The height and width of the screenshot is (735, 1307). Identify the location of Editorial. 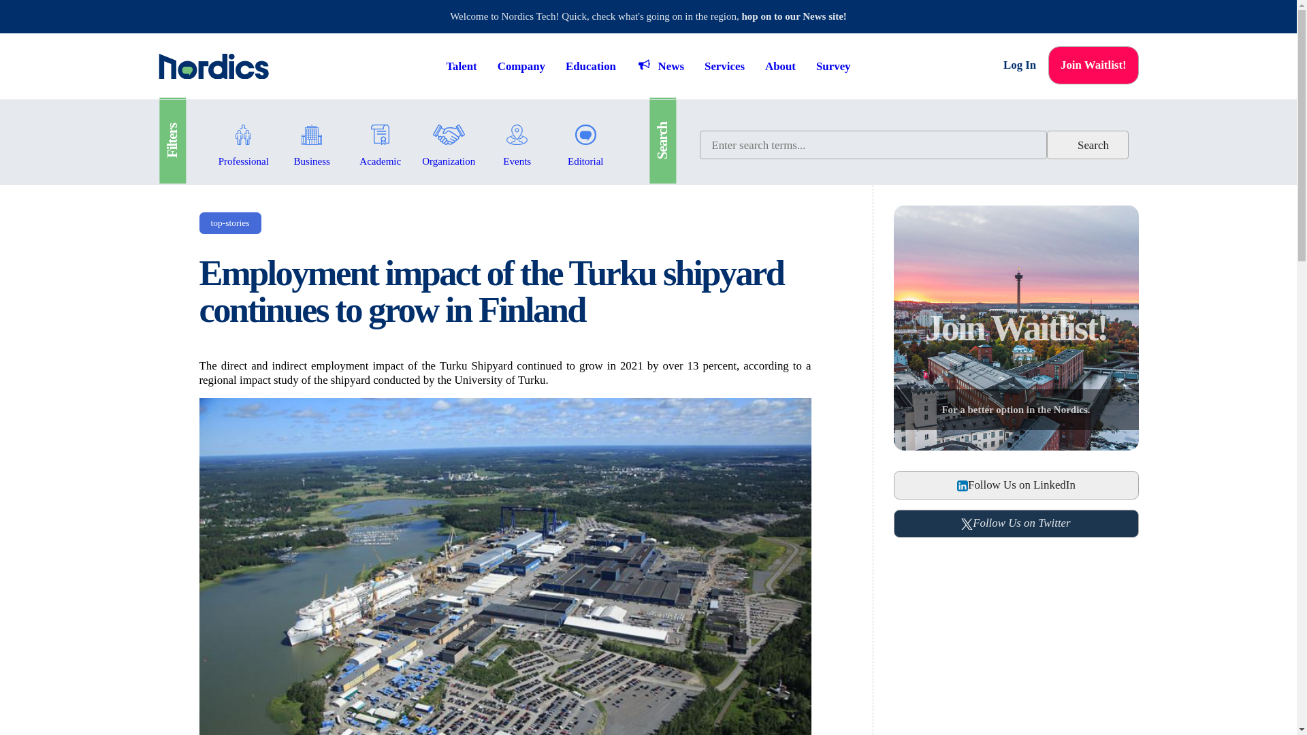
(585, 133).